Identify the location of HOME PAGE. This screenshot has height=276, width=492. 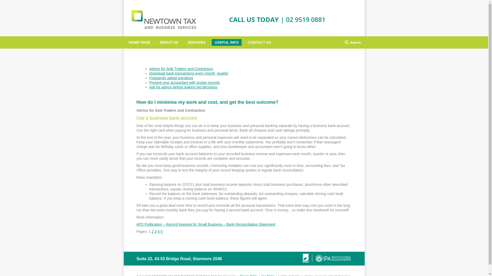
(139, 42).